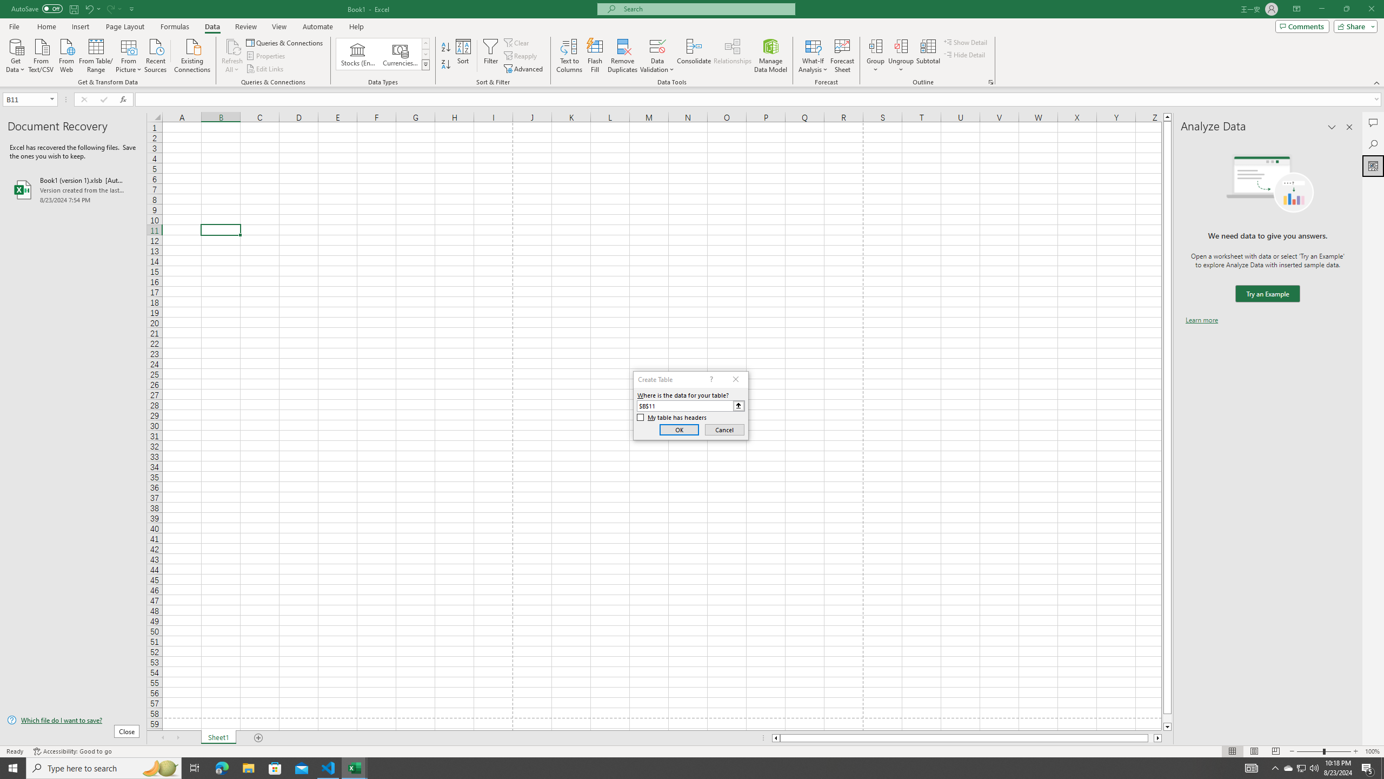  I want to click on Restore Down, so click(1346, 9).